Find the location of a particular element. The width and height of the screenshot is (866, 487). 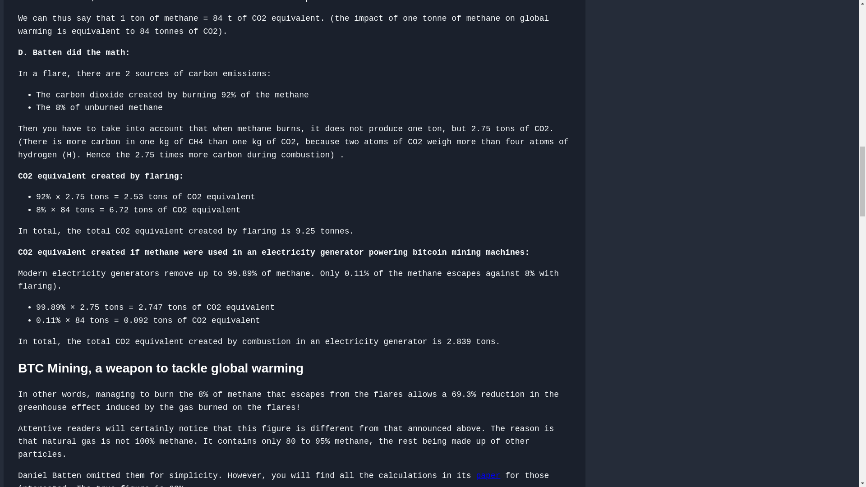

paper is located at coordinates (488, 475).